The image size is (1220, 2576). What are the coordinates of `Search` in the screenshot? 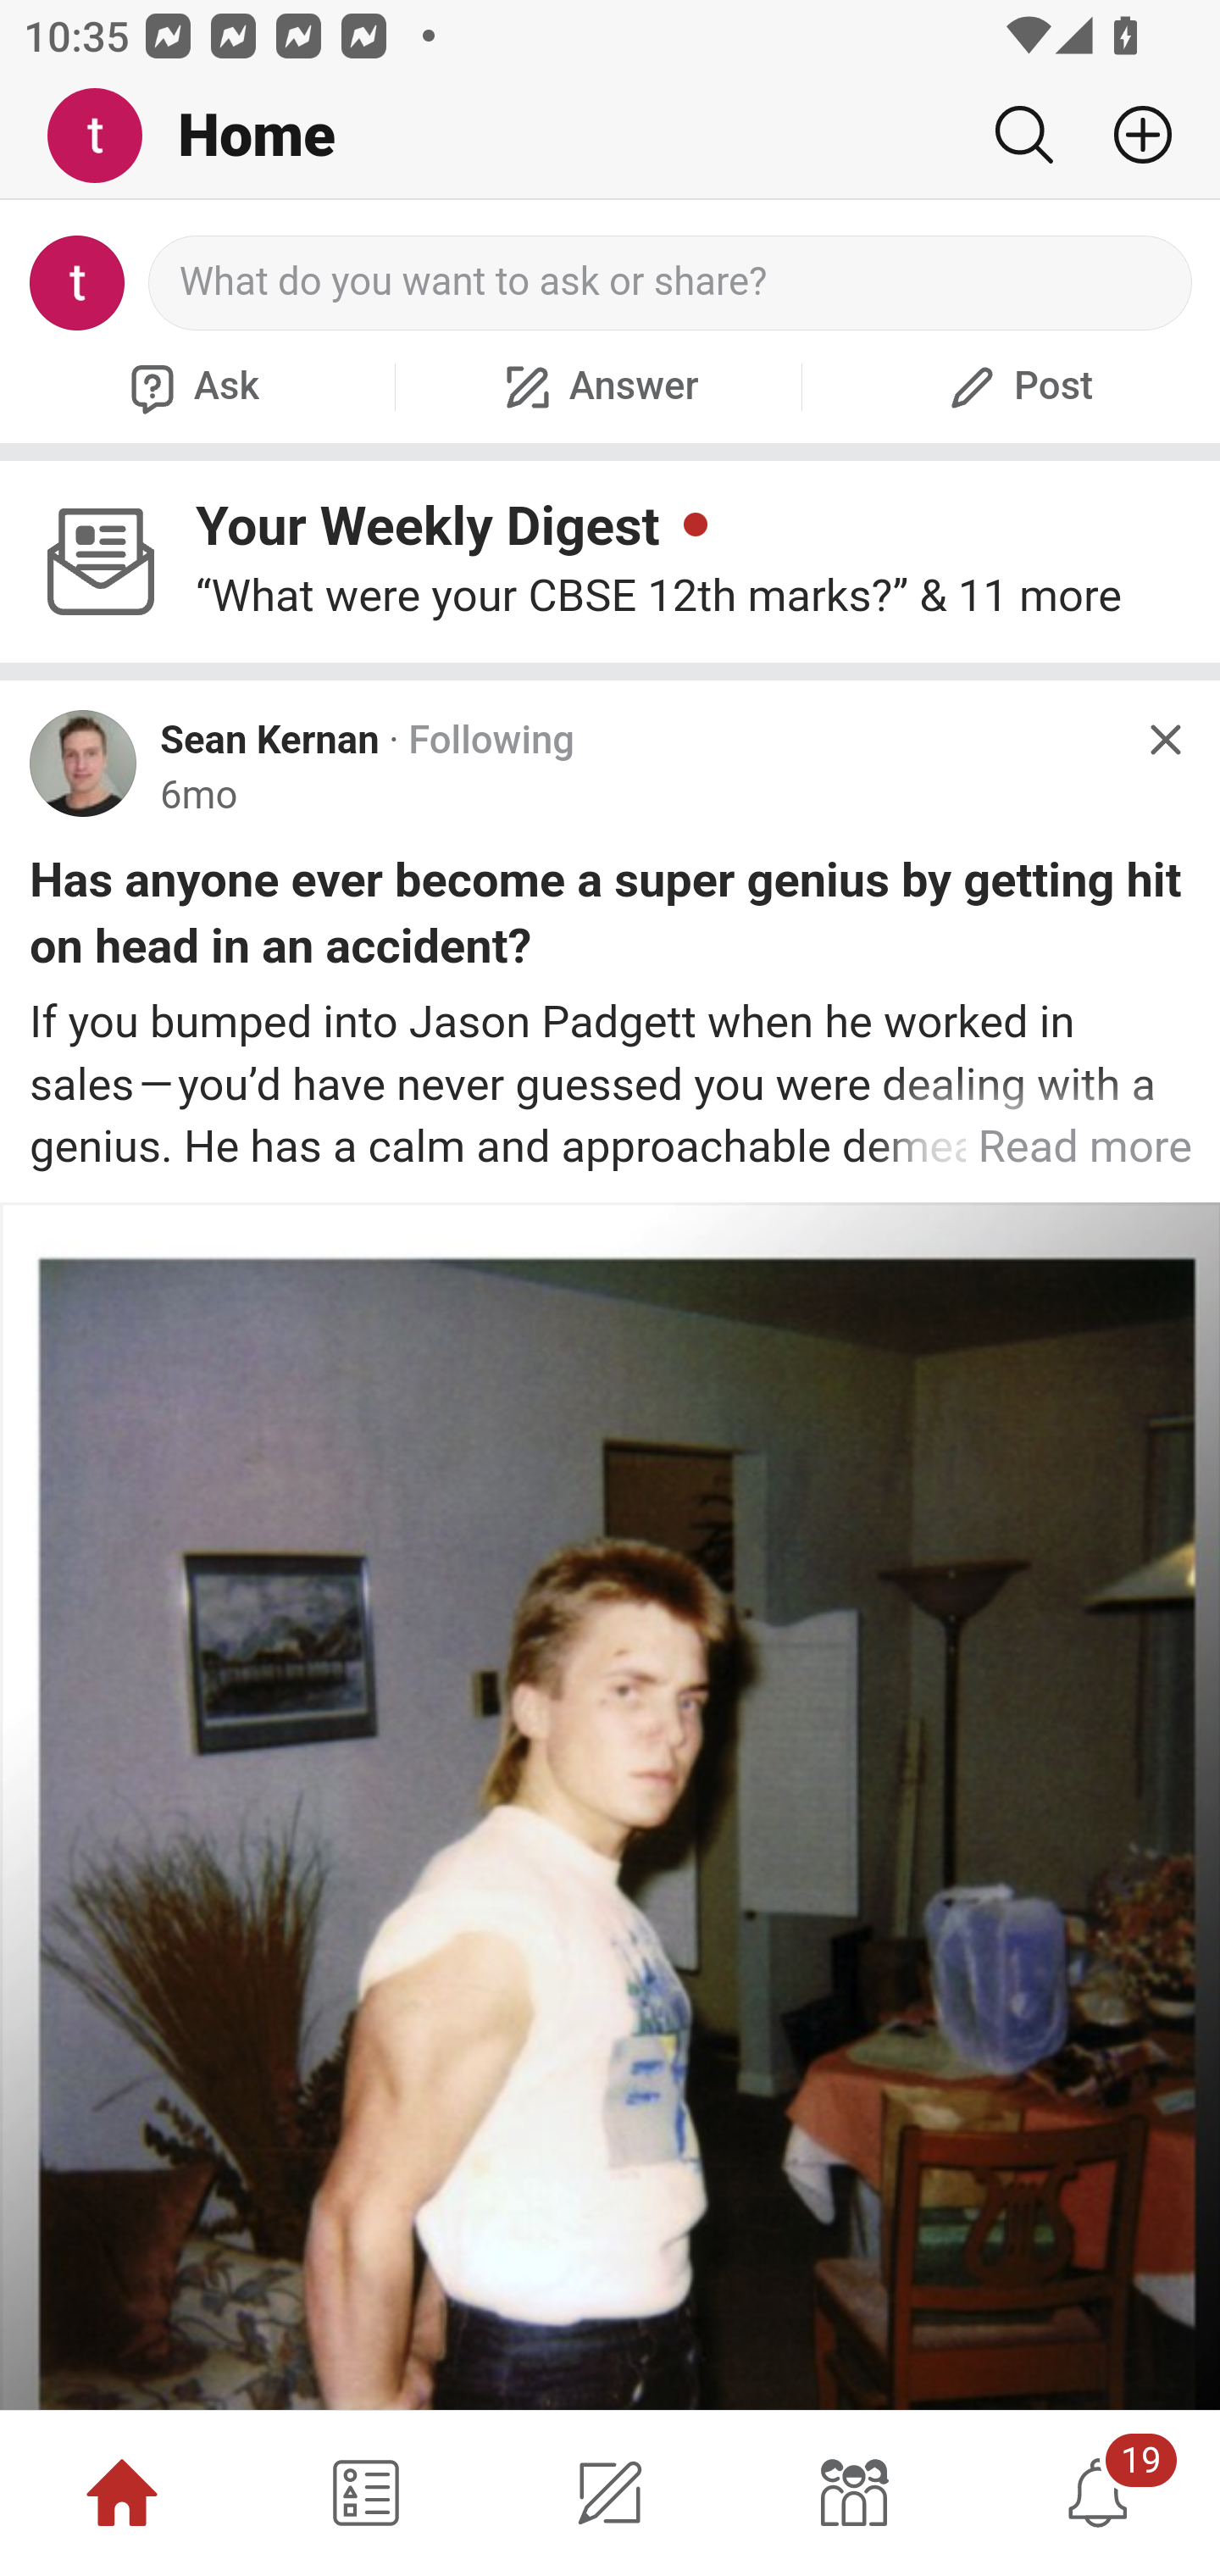 It's located at (1023, 135).